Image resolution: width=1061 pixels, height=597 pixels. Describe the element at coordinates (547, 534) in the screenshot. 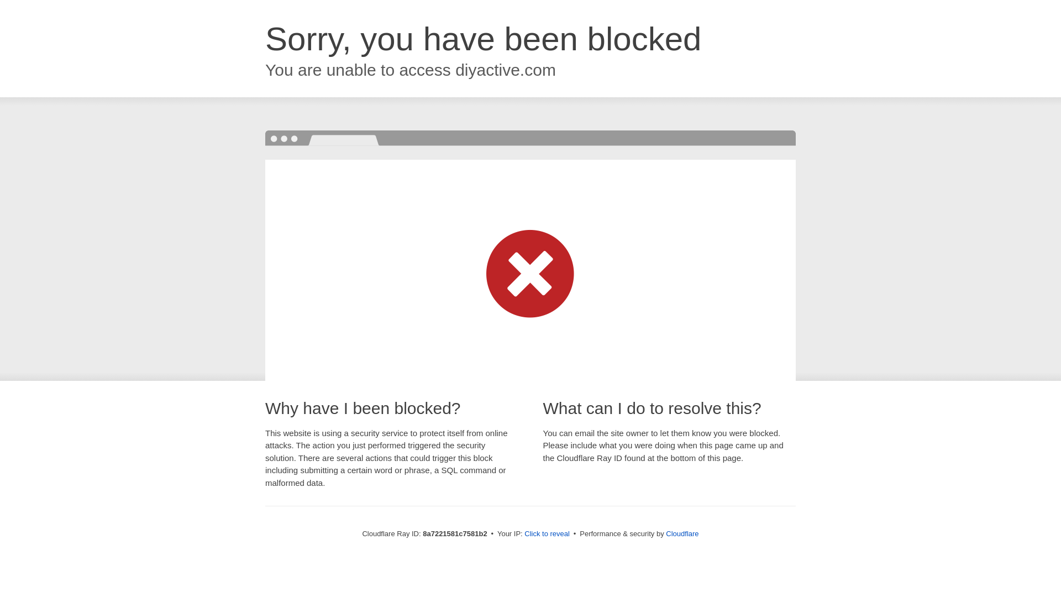

I see `Click to reveal` at that location.